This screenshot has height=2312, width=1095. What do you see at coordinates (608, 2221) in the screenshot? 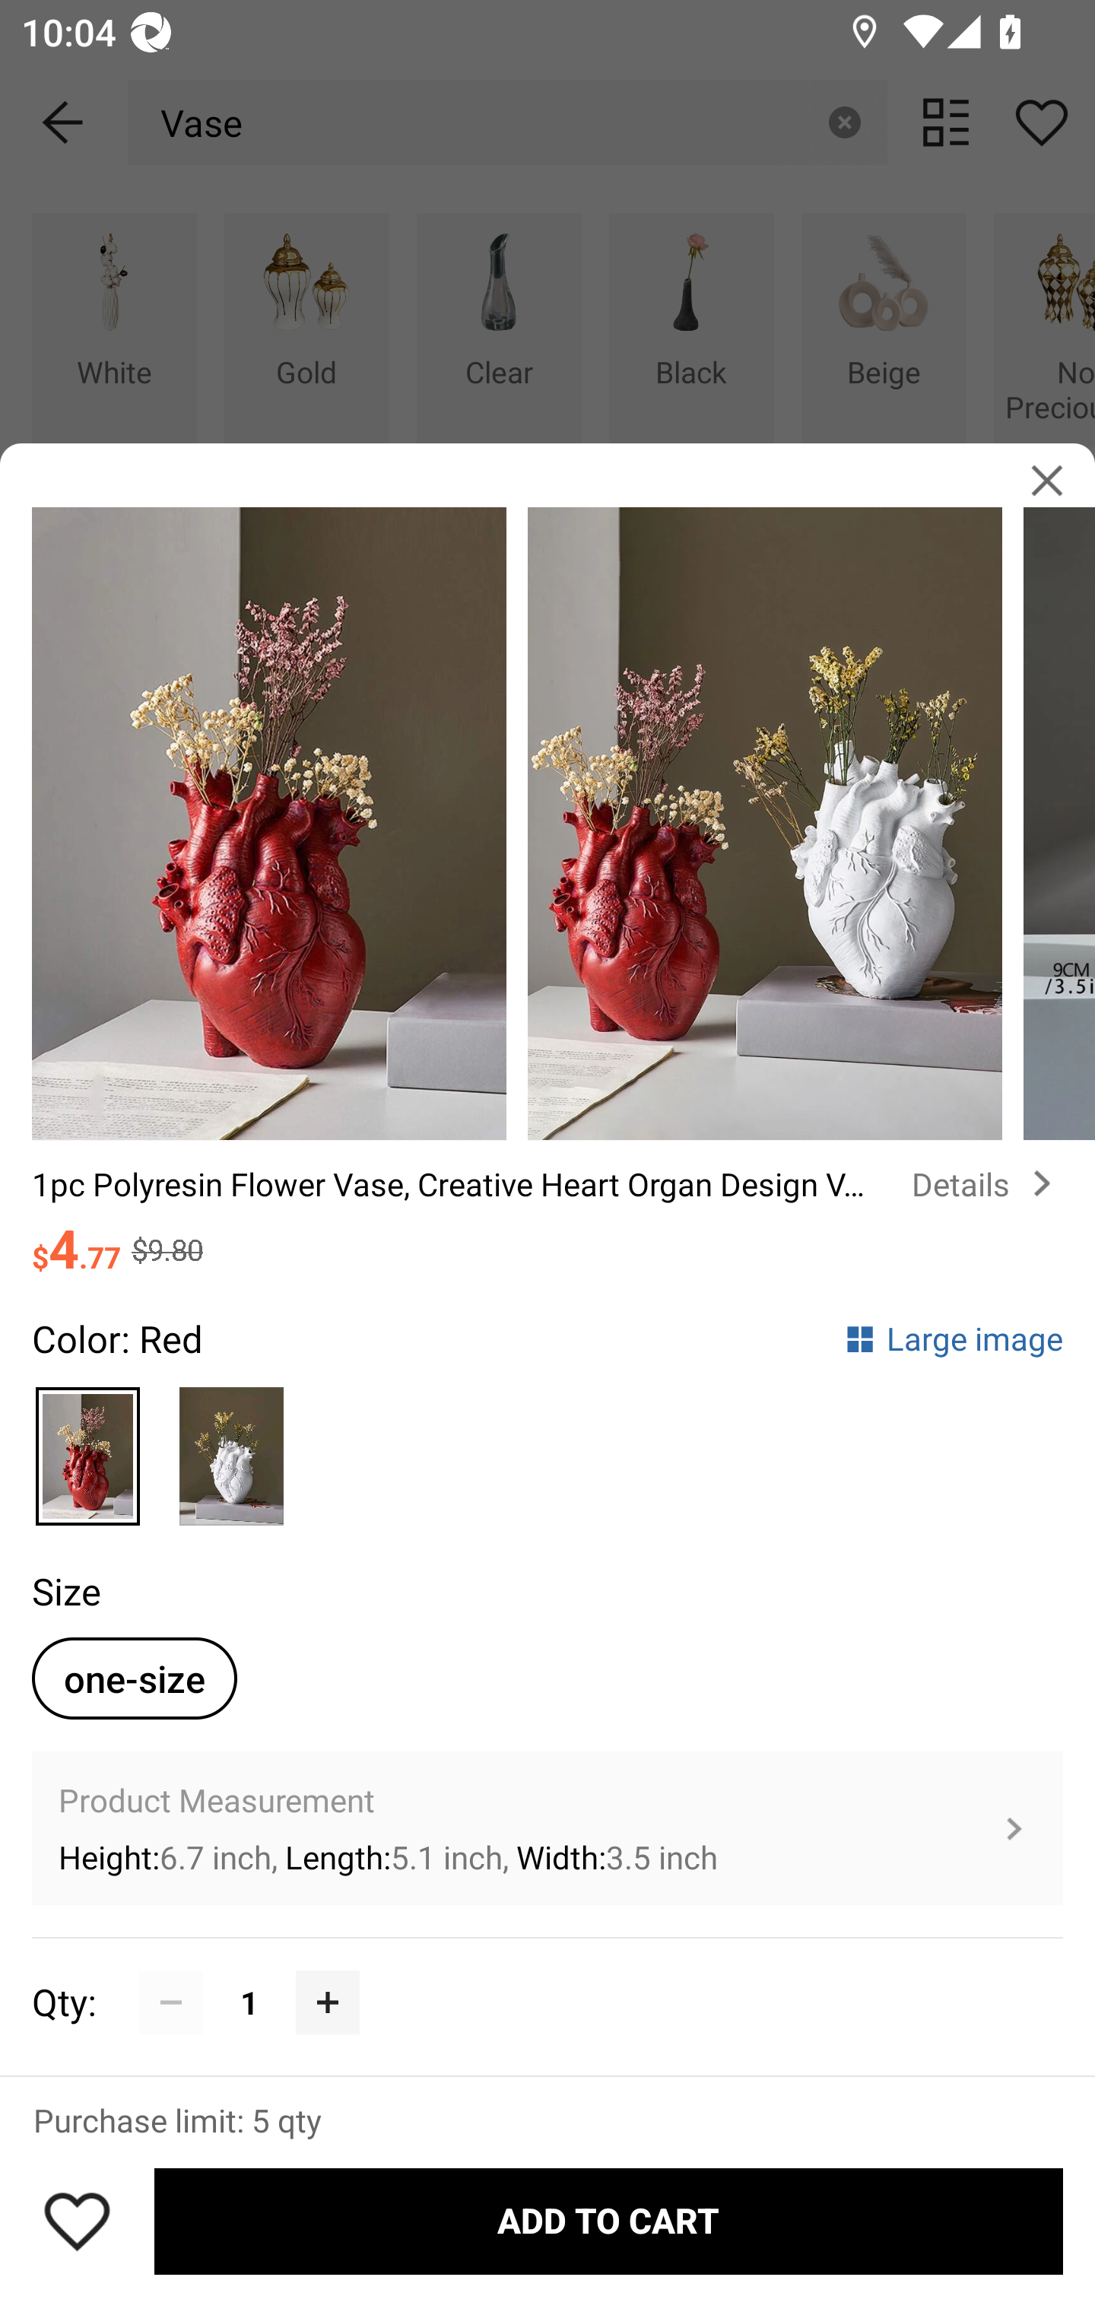
I see `ADD TO CART` at bounding box center [608, 2221].